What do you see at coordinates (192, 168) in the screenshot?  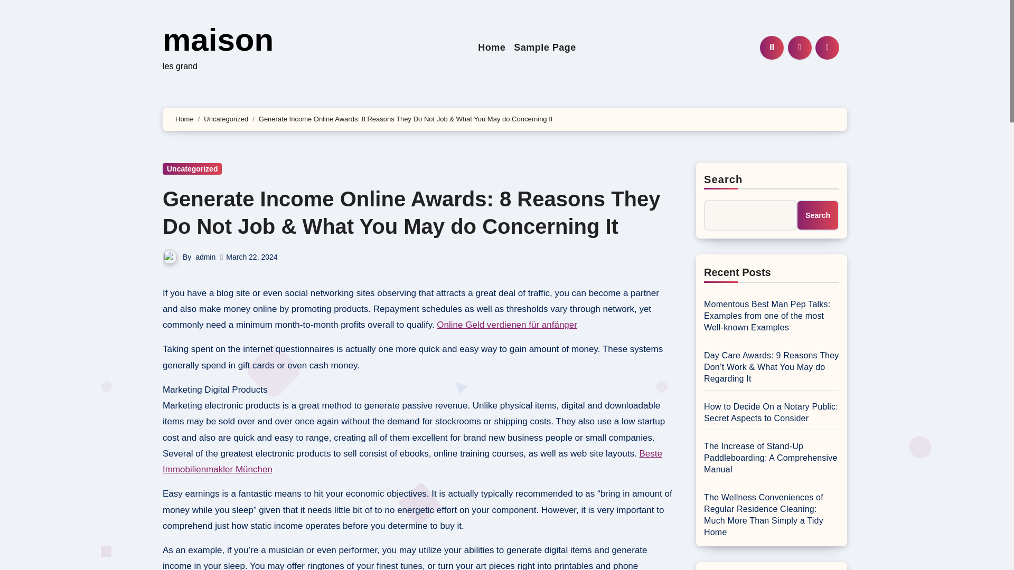 I see `Uncategorized` at bounding box center [192, 168].